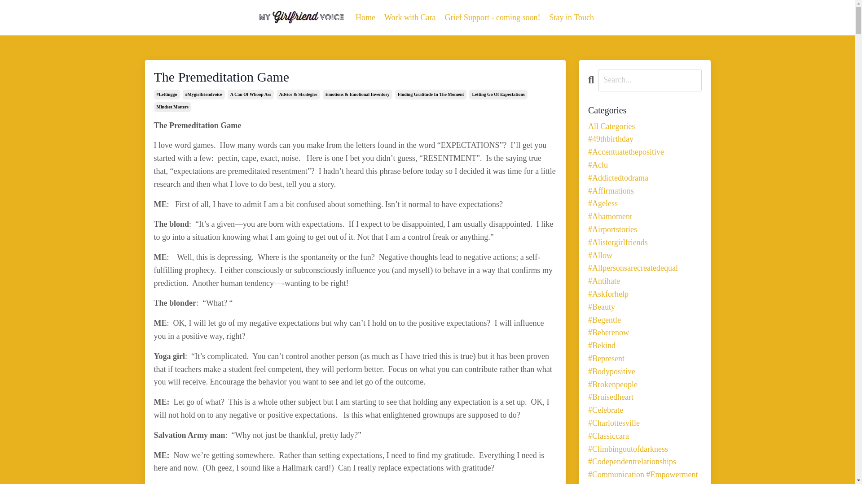  Describe the element at coordinates (431, 94) in the screenshot. I see `Finding Gratitude In The Moment` at that location.